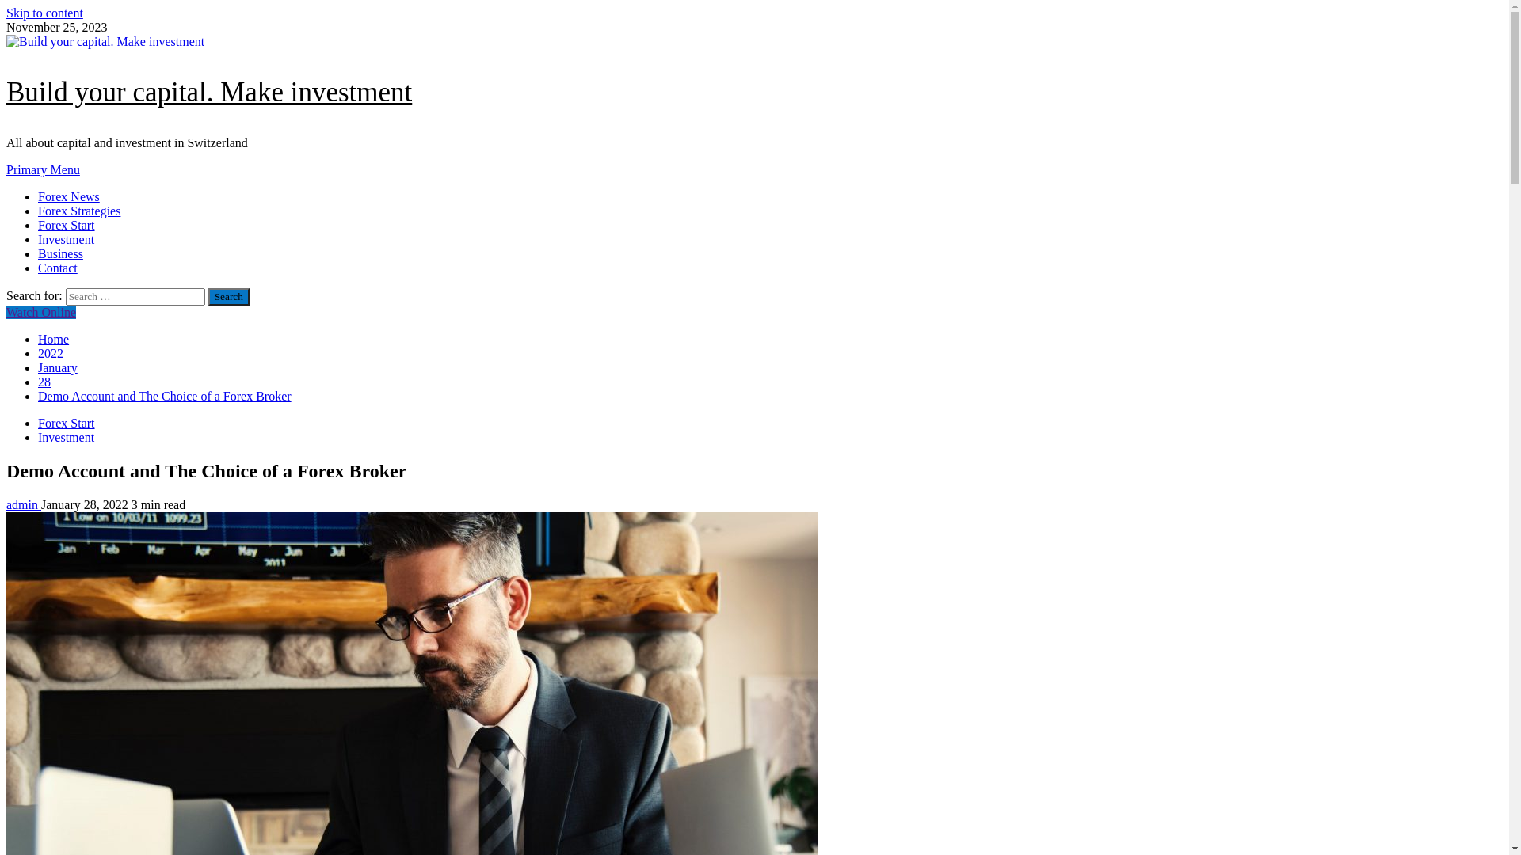 Image resolution: width=1521 pixels, height=855 pixels. What do you see at coordinates (229, 297) in the screenshot?
I see `Search` at bounding box center [229, 297].